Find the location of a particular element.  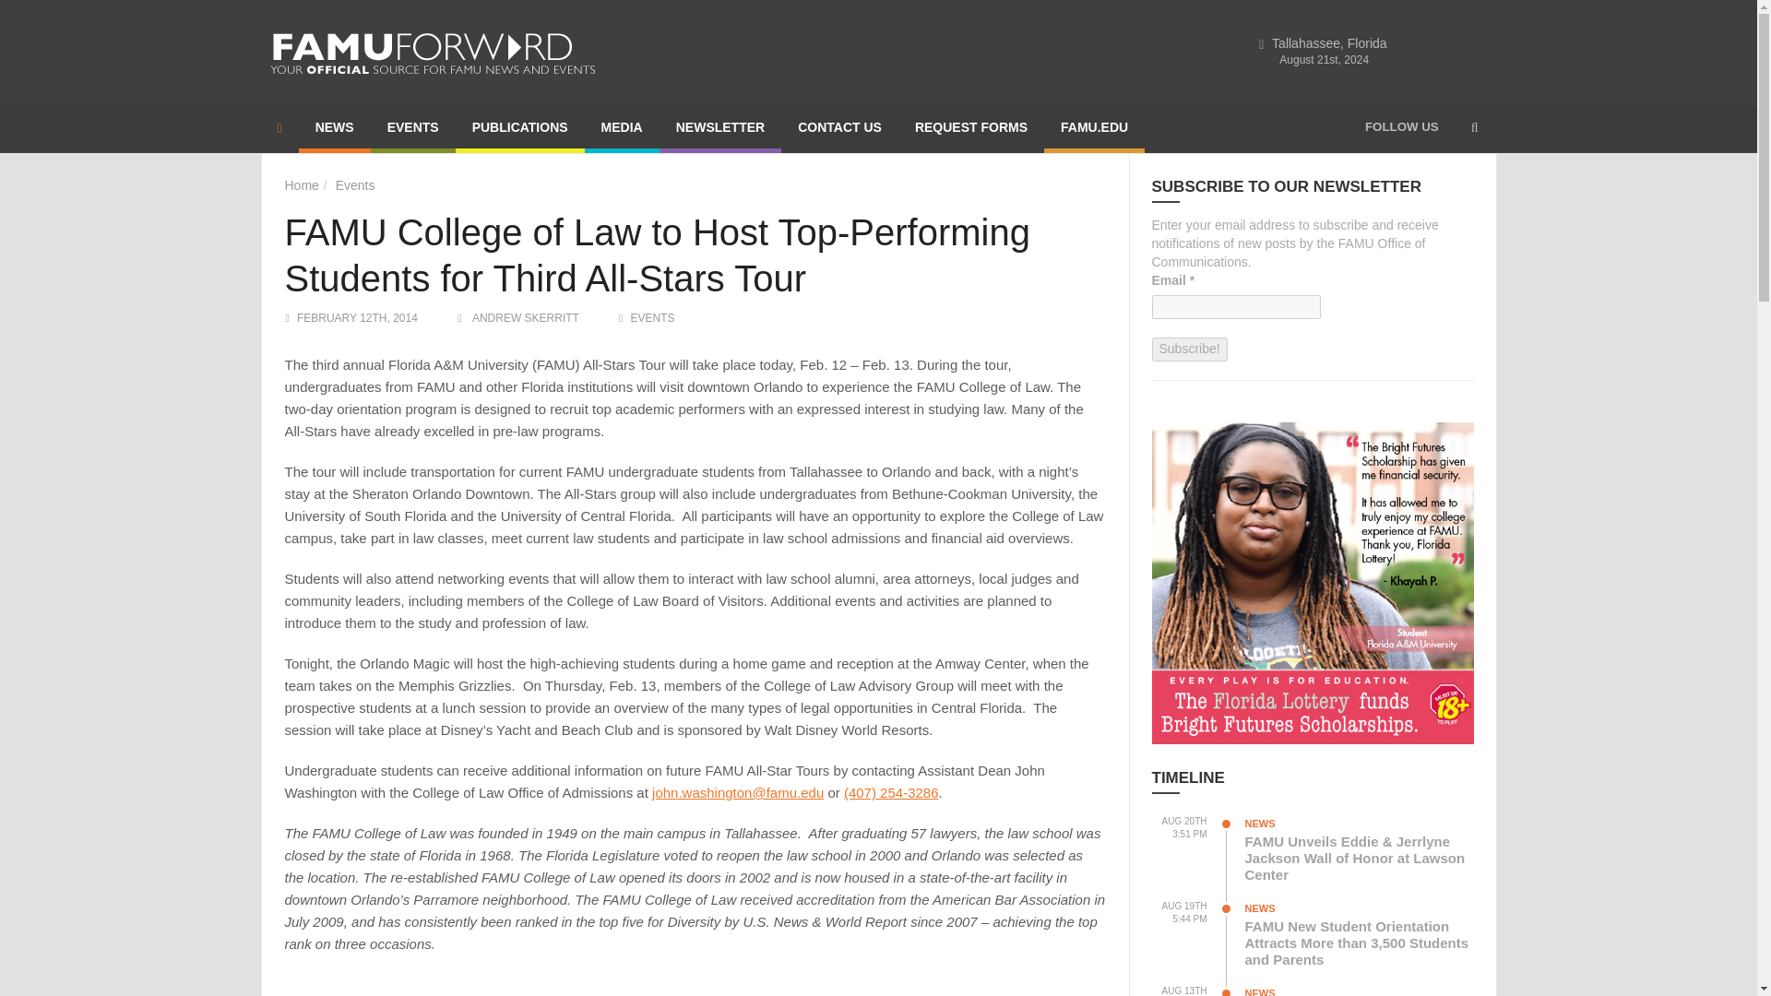

NEWS is located at coordinates (334, 129).